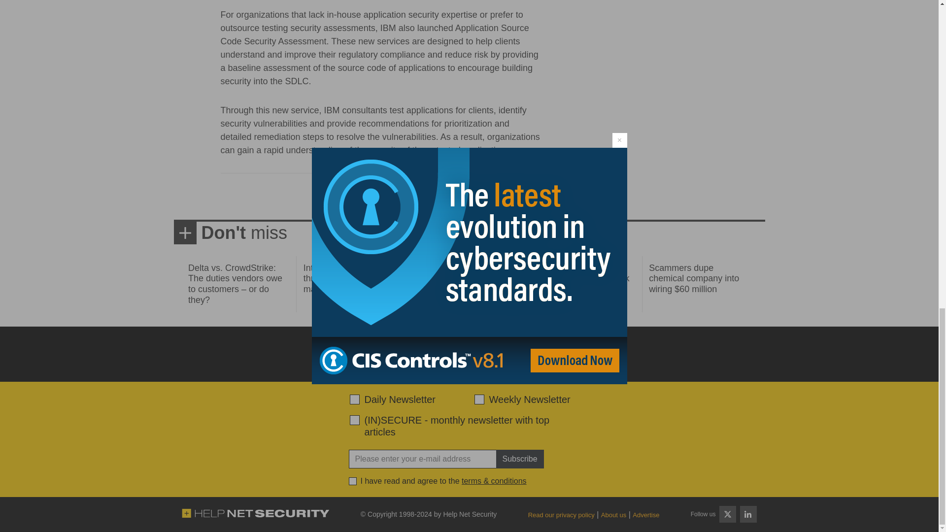 The width and height of the screenshot is (946, 532). What do you see at coordinates (353, 481) in the screenshot?
I see `1` at bounding box center [353, 481].